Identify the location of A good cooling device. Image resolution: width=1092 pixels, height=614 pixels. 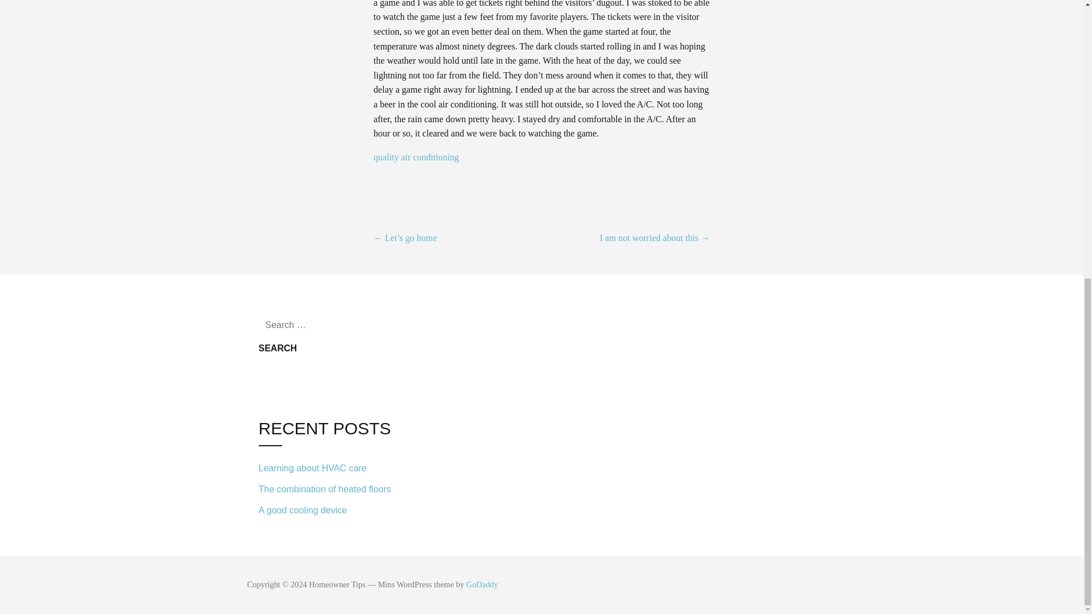
(336, 508).